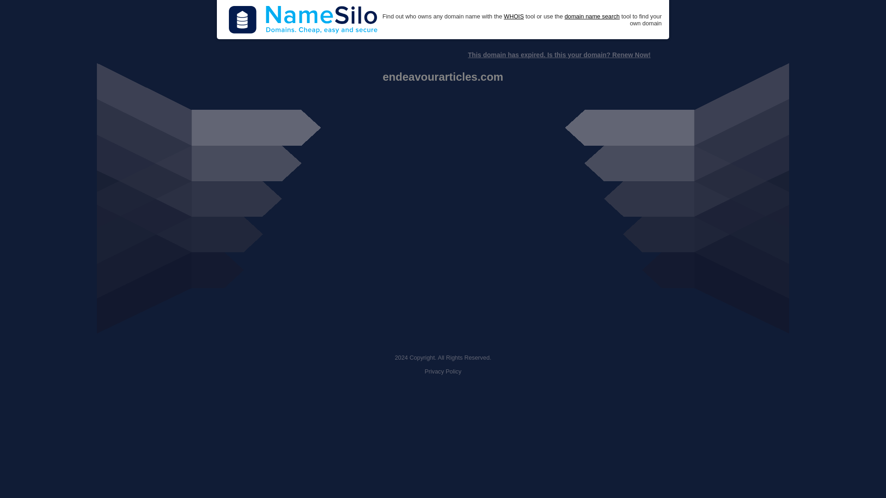  Describe the element at coordinates (559, 55) in the screenshot. I see `This domain has expired. Is this your domain? Renew Now!` at that location.